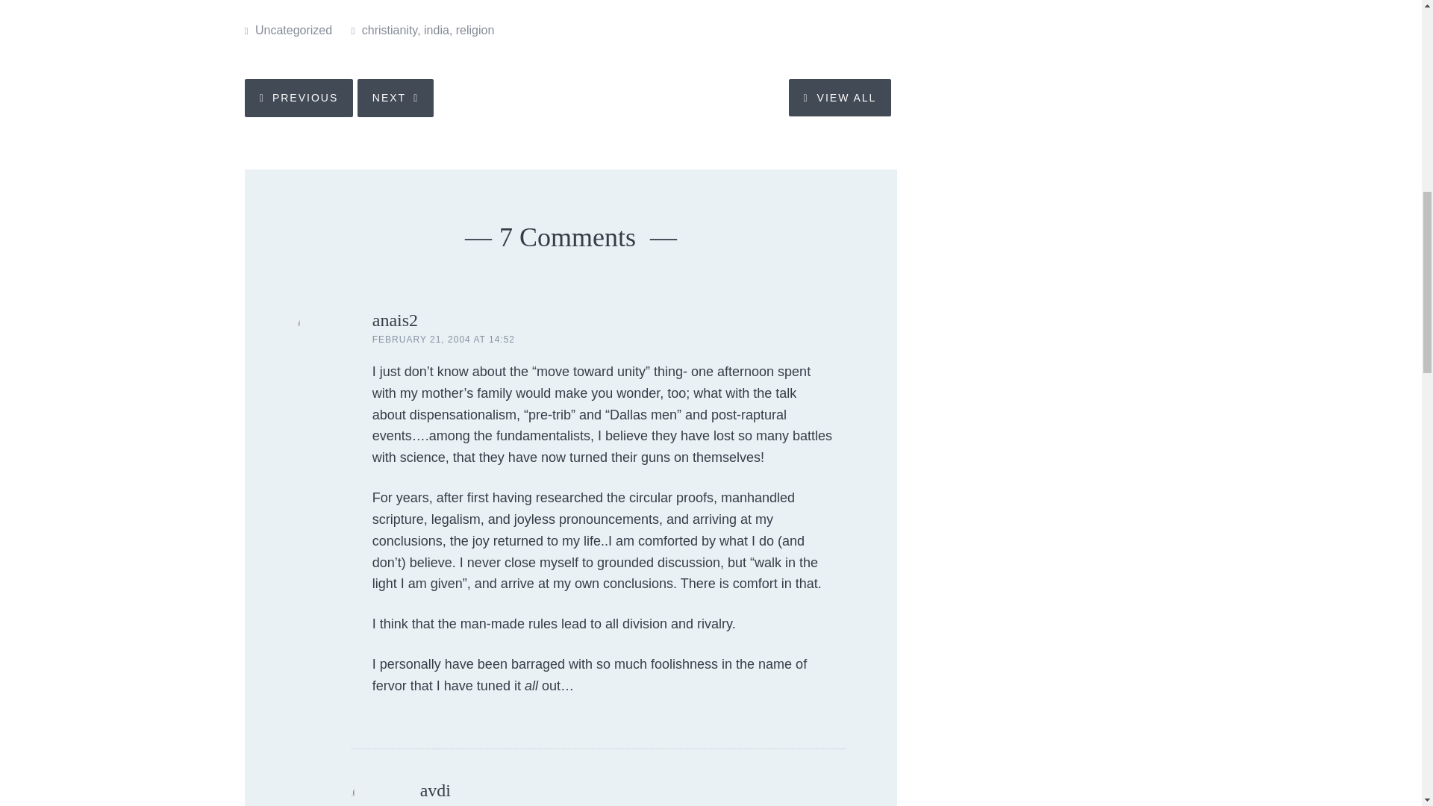 This screenshot has height=806, width=1433. What do you see at coordinates (293, 30) in the screenshot?
I see `Uncategorized` at bounding box center [293, 30].